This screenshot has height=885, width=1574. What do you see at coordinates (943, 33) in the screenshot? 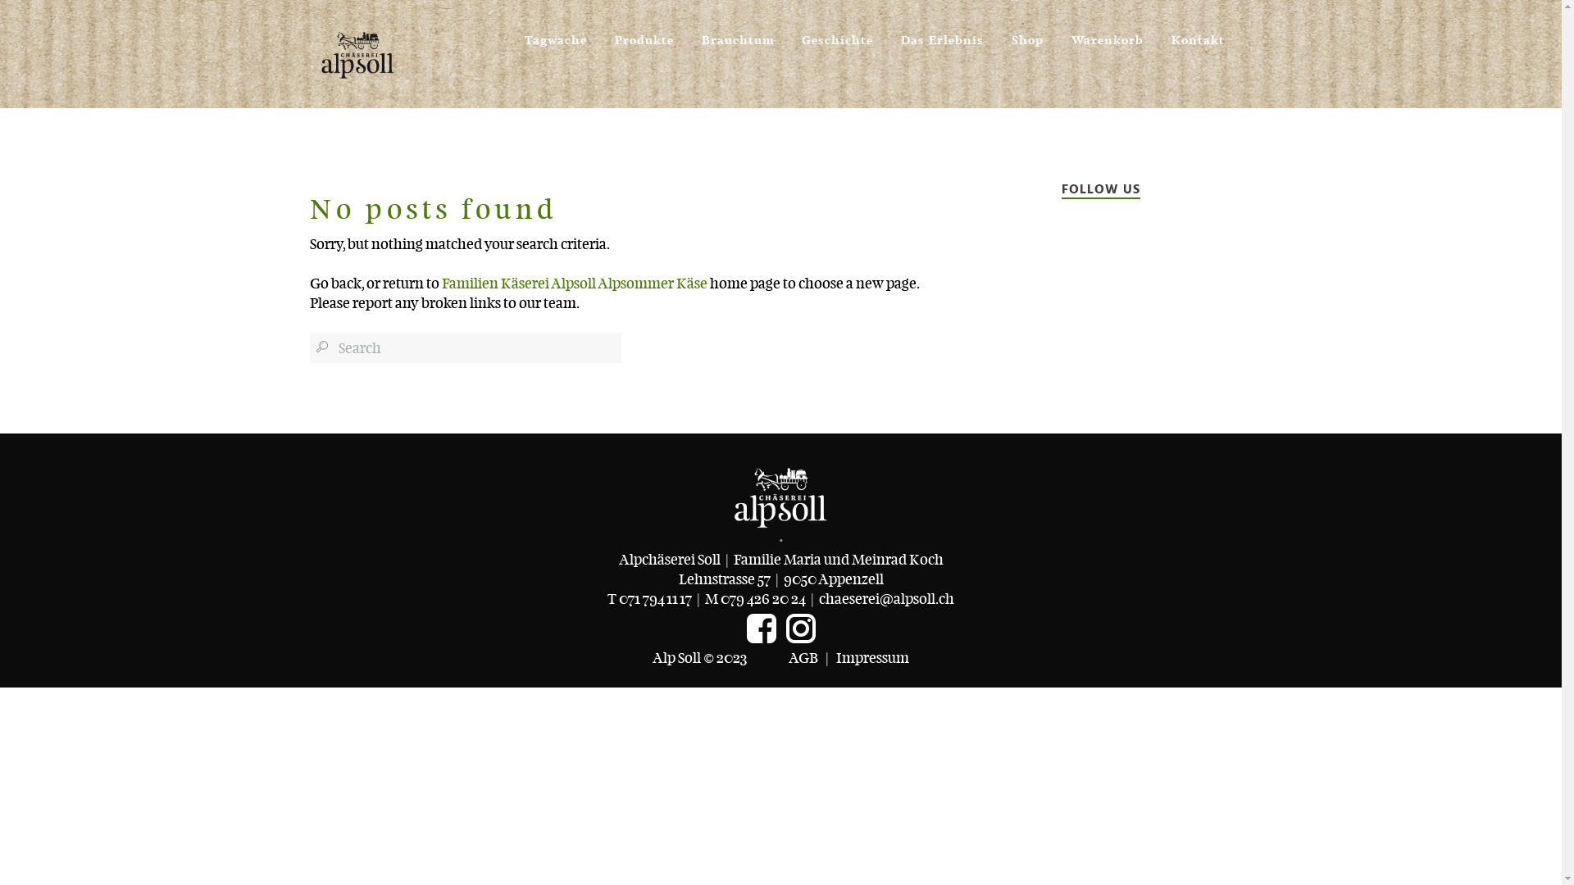
I see `Das Erlebnis` at bounding box center [943, 33].